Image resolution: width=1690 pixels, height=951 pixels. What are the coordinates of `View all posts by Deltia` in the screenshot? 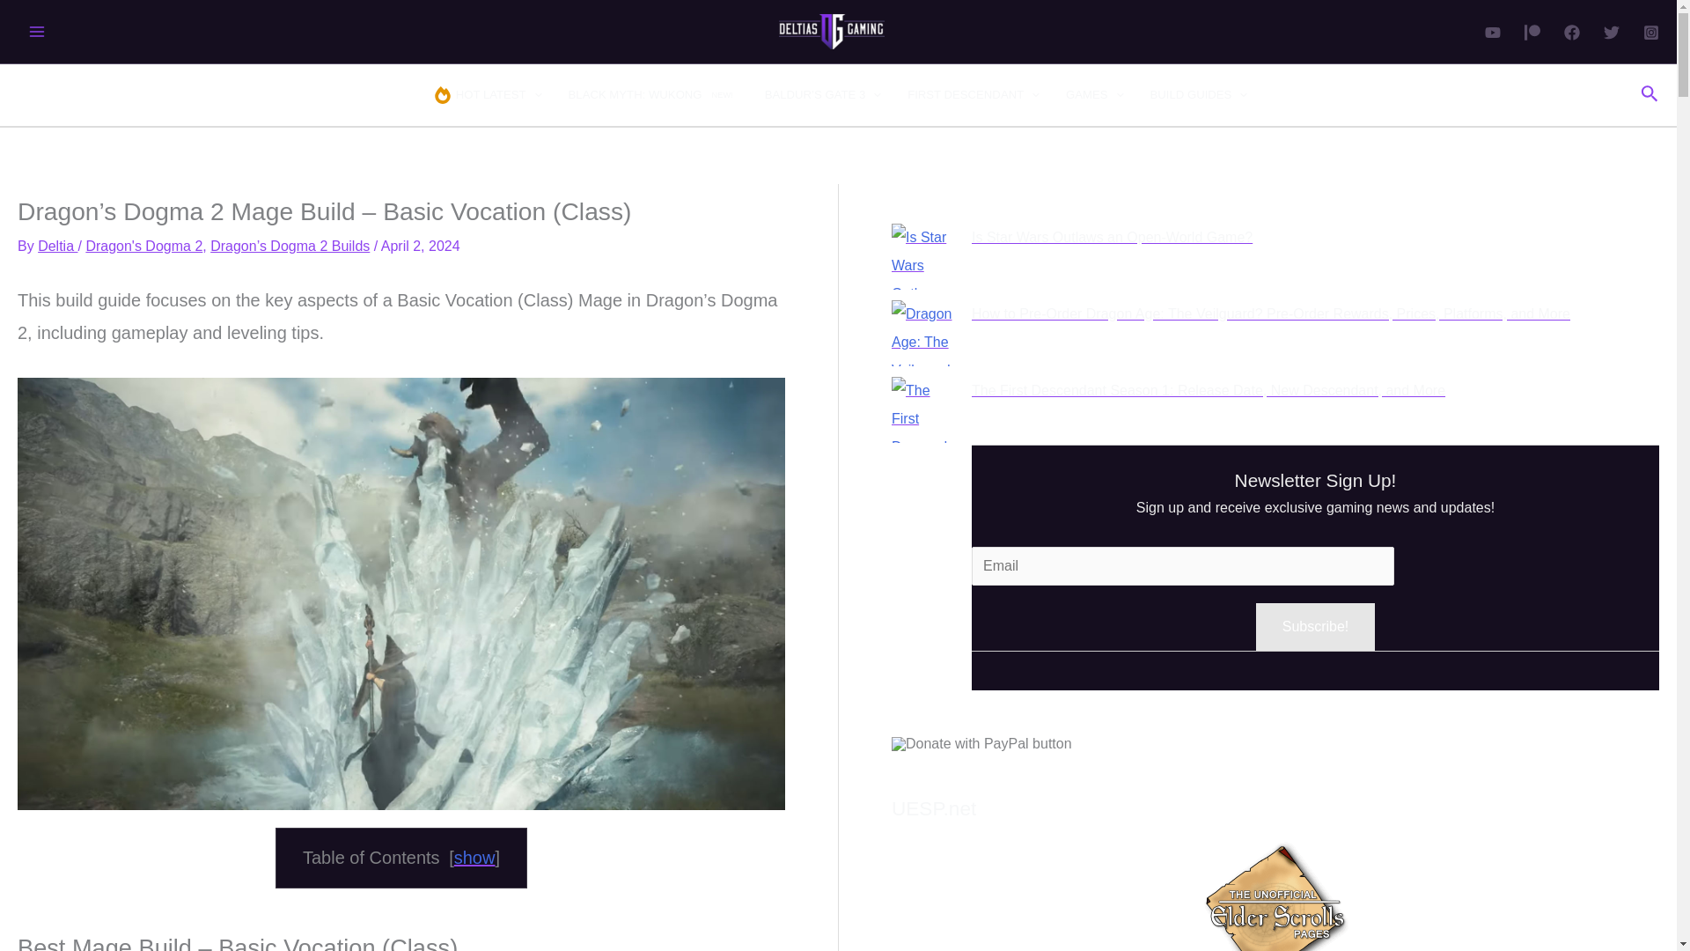 It's located at (1315, 626).